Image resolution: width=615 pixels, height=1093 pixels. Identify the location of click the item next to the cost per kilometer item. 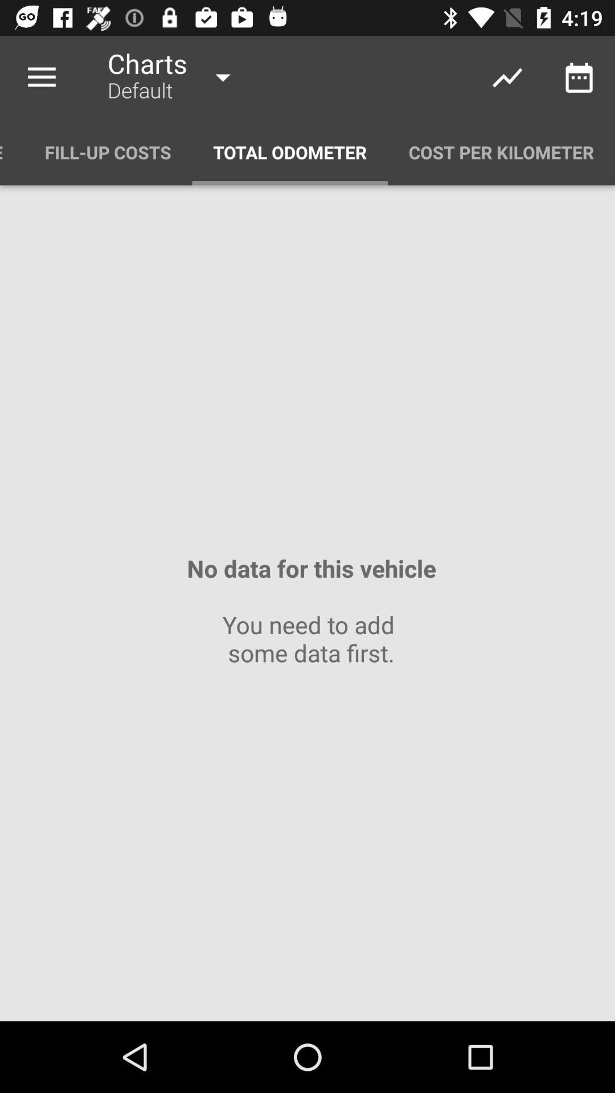
(290, 153).